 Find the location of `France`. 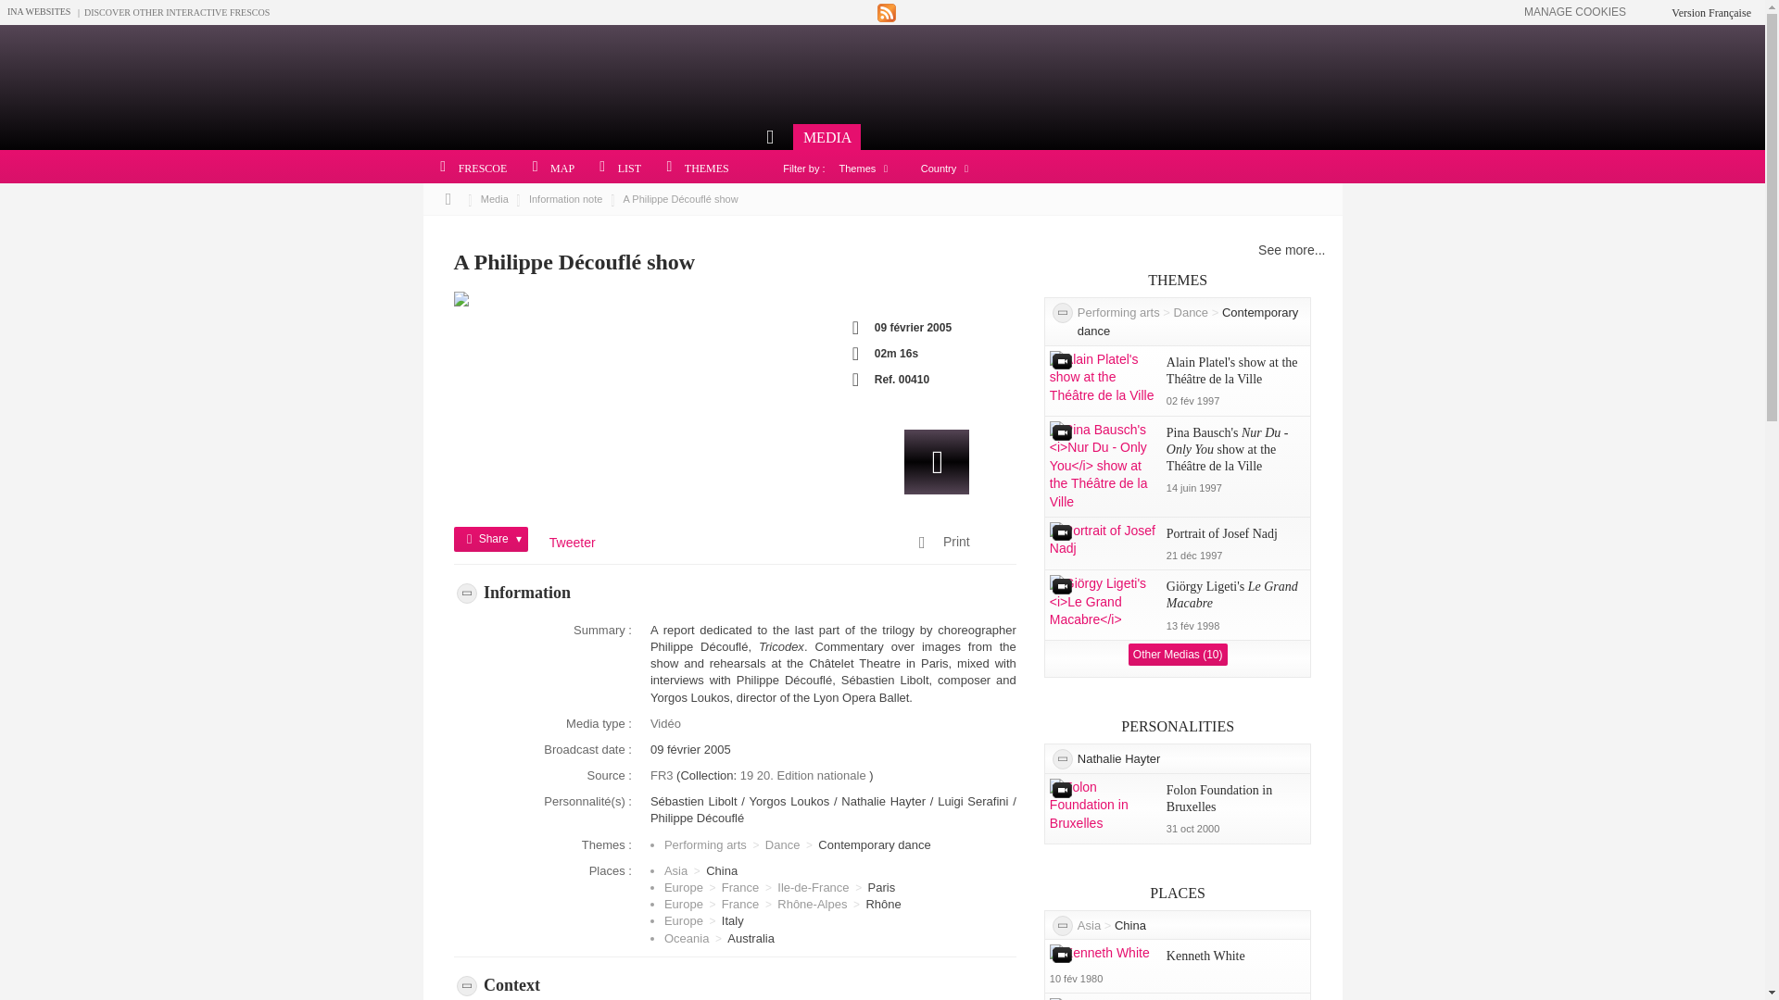

France is located at coordinates (740, 887).